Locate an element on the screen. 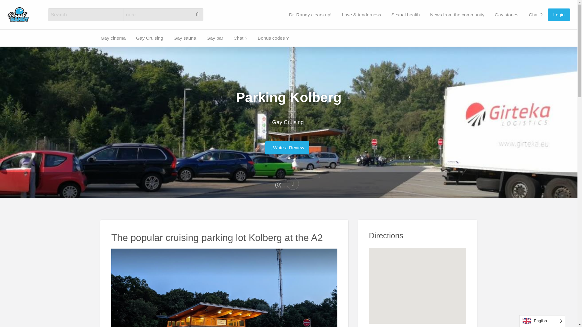 Image resolution: width=582 pixels, height=327 pixels. Write a Review is located at coordinates (287, 147).